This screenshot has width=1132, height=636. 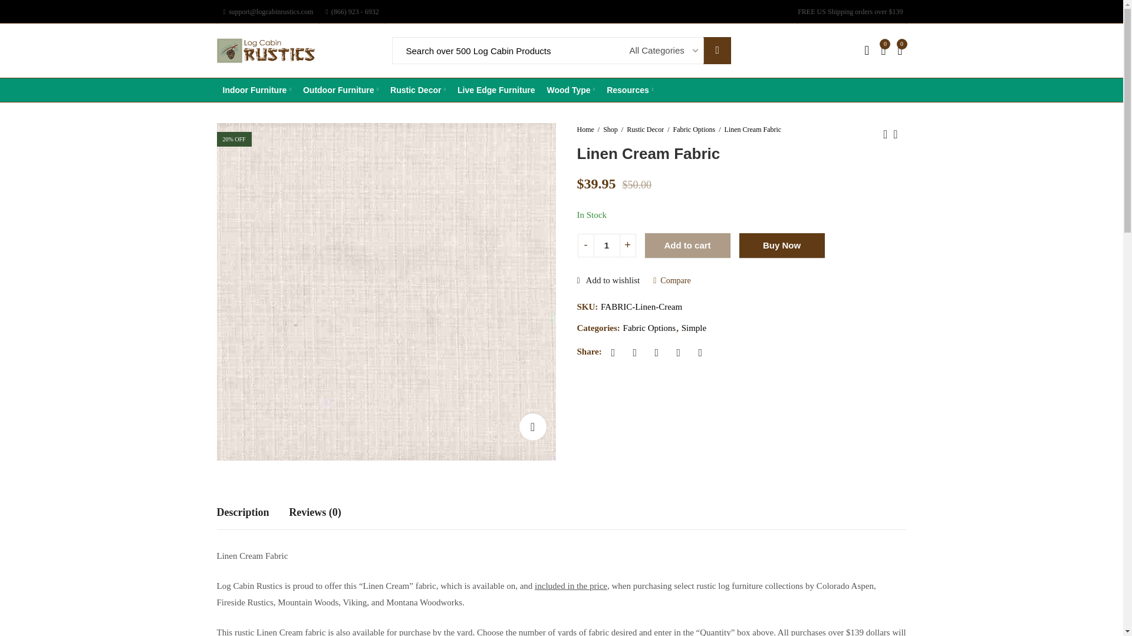 What do you see at coordinates (585, 246) in the screenshot?
I see `-` at bounding box center [585, 246].